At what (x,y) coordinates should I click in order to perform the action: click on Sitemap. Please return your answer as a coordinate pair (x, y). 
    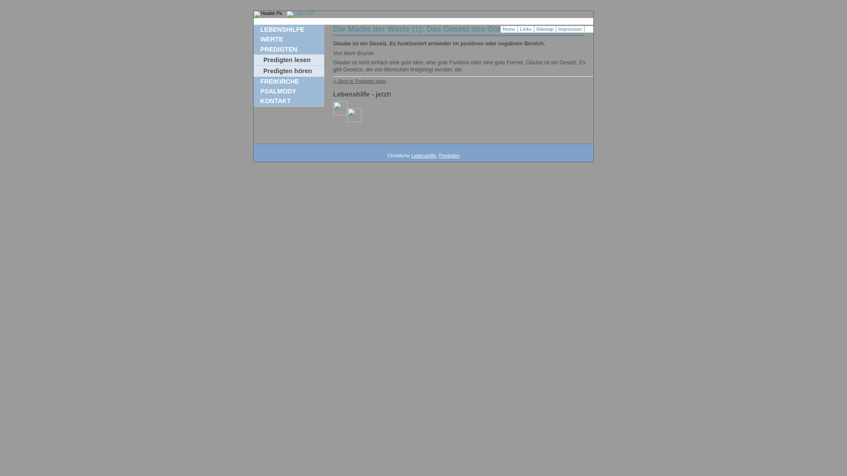
    Looking at the image, I should click on (545, 29).